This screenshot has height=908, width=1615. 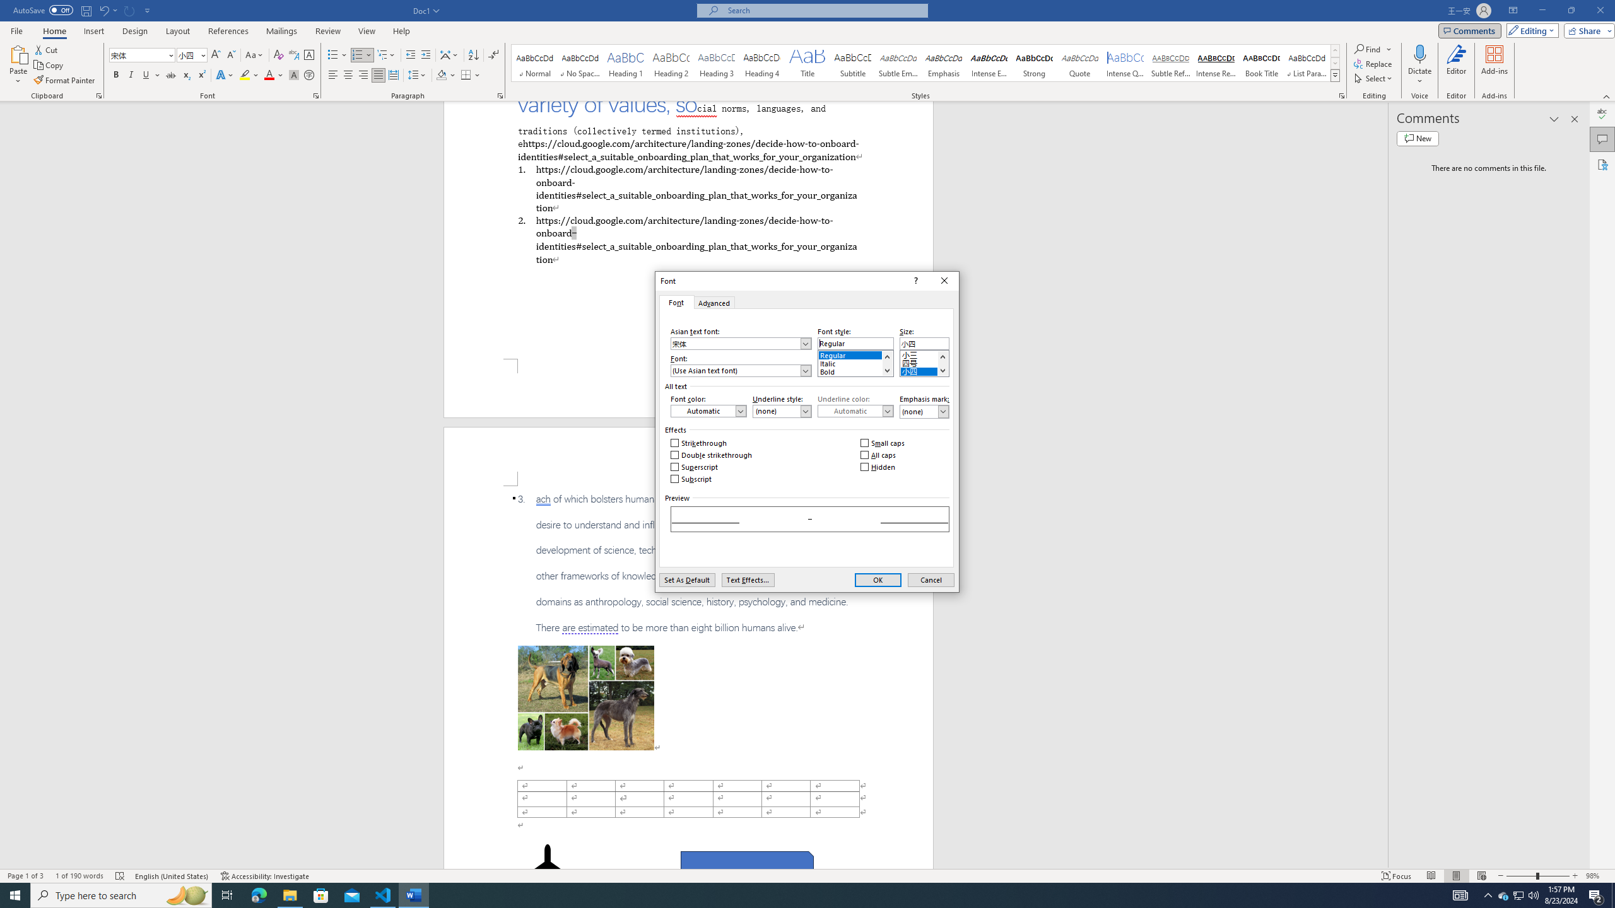 What do you see at coordinates (135, 31) in the screenshot?
I see `Design` at bounding box center [135, 31].